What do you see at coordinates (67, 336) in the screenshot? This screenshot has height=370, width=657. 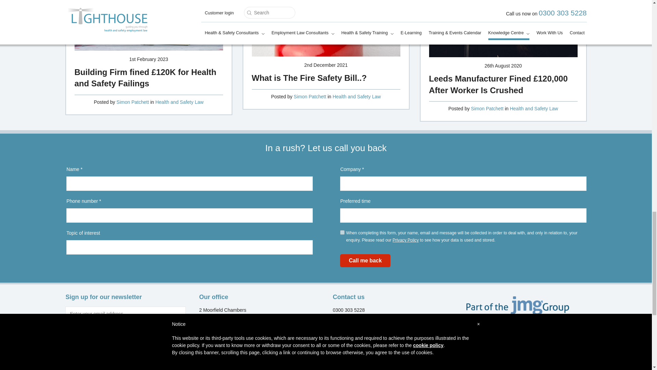 I see `451461` at bounding box center [67, 336].